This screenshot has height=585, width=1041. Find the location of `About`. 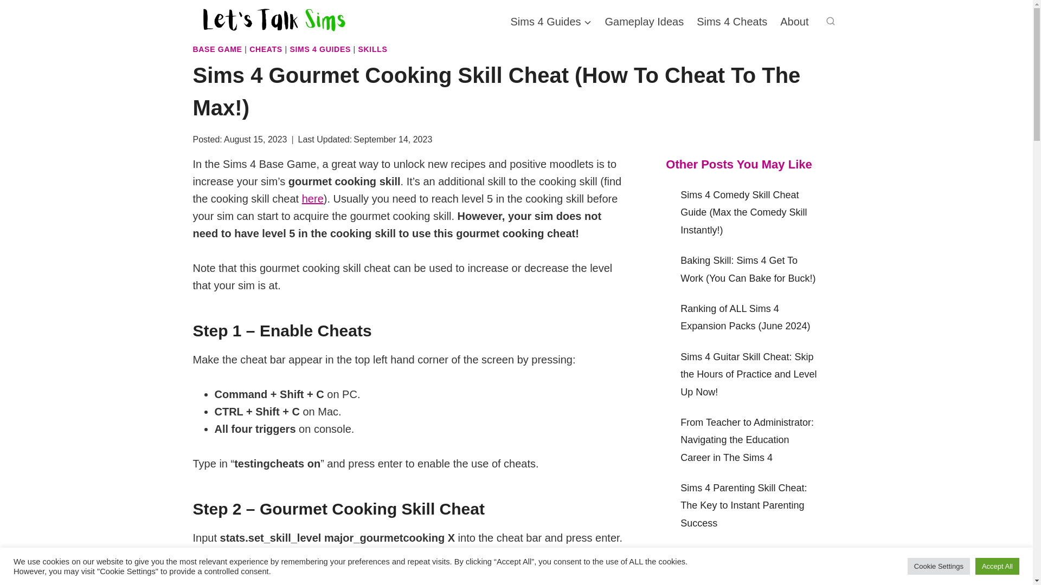

About is located at coordinates (794, 22).